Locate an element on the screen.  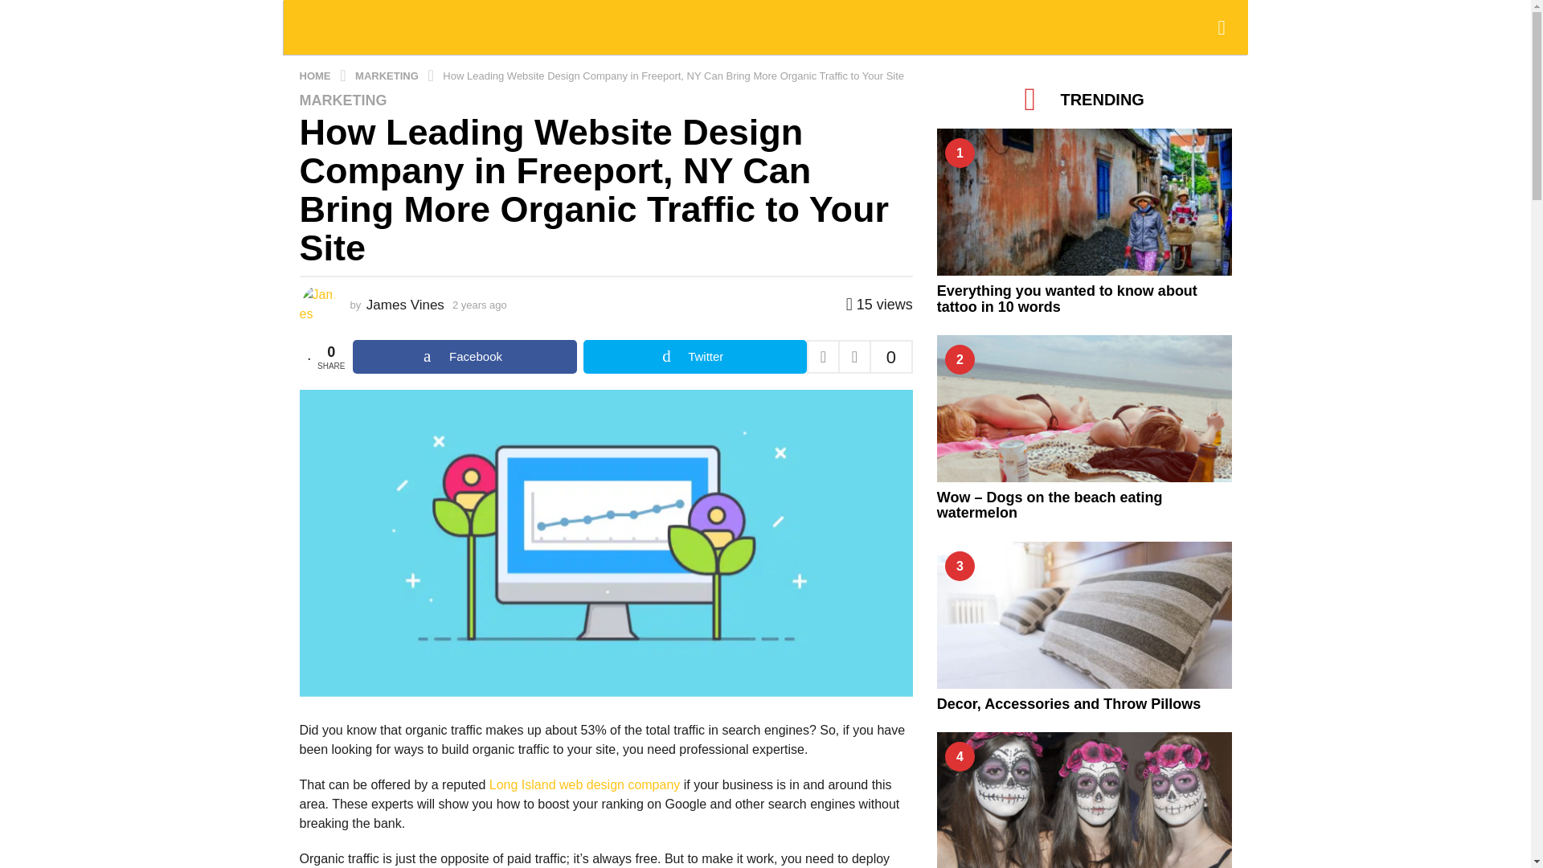
Share on Twitter is located at coordinates (694, 357).